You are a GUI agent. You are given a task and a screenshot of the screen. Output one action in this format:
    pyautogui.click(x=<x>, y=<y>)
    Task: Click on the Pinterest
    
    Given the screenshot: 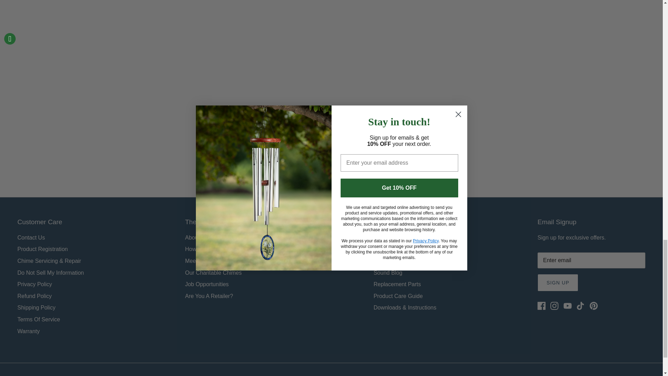 What is the action you would take?
    pyautogui.click(x=594, y=306)
    